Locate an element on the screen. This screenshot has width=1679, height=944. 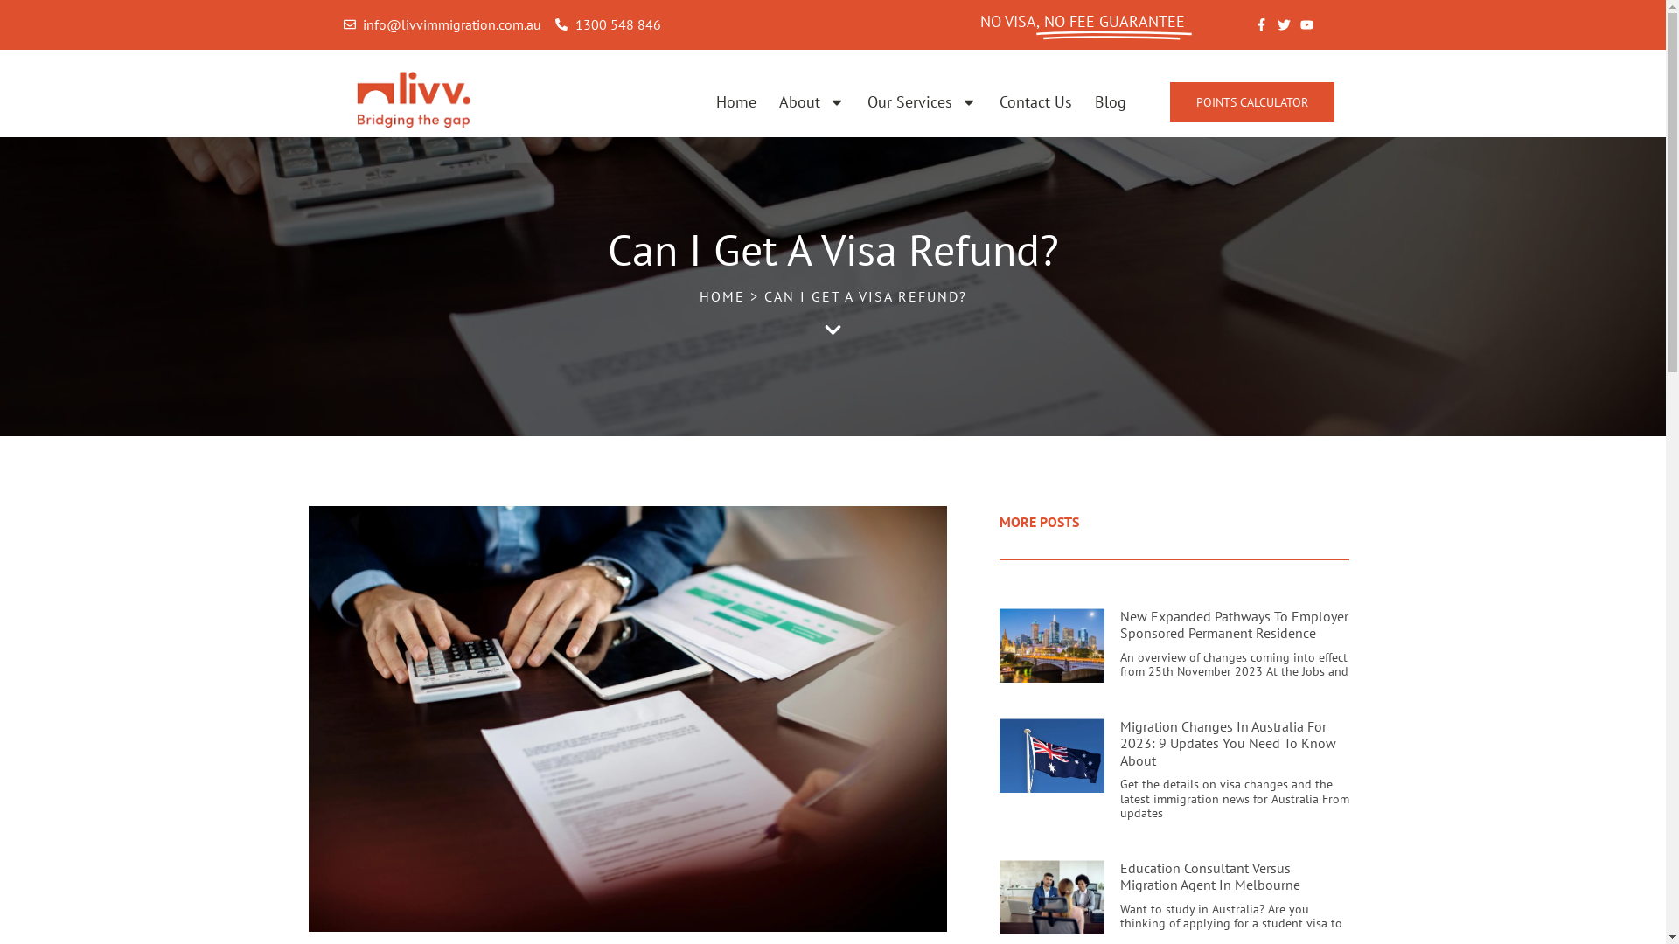
Blog is located at coordinates (1111, 103).